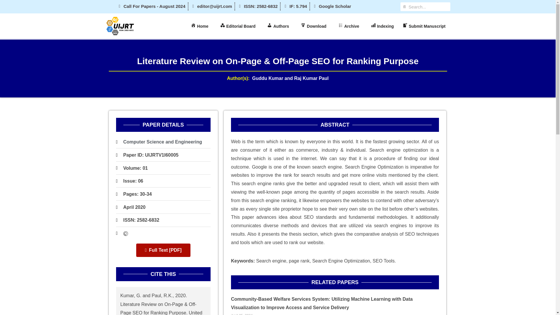 The height and width of the screenshot is (315, 560). Describe the element at coordinates (137, 194) in the screenshot. I see `Pages` at that location.